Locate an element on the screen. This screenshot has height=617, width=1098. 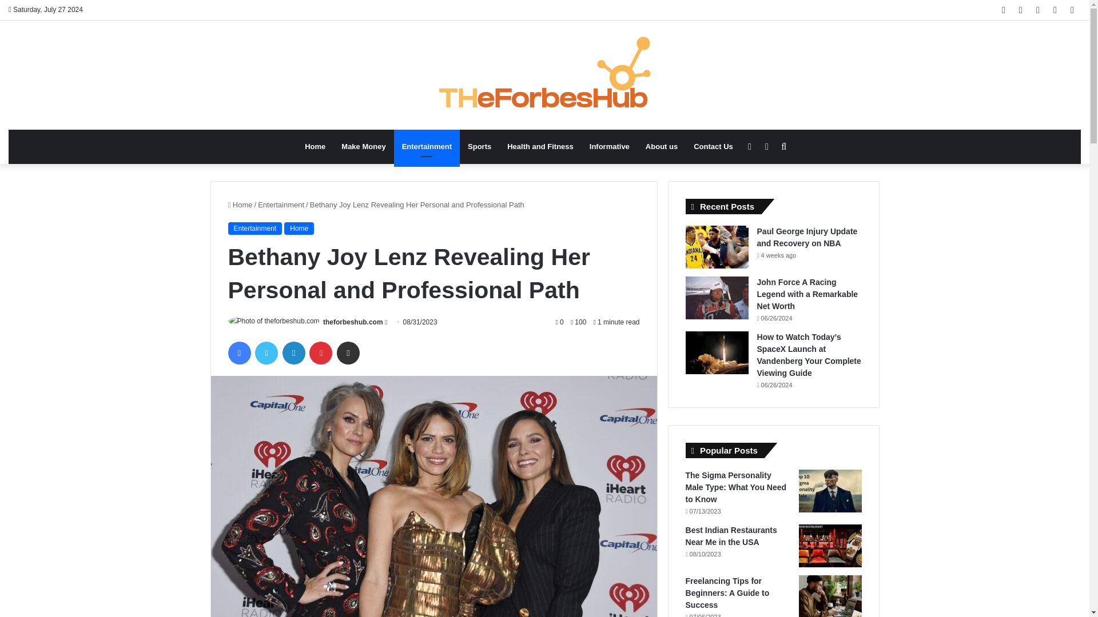
Share via Email is located at coordinates (348, 353).